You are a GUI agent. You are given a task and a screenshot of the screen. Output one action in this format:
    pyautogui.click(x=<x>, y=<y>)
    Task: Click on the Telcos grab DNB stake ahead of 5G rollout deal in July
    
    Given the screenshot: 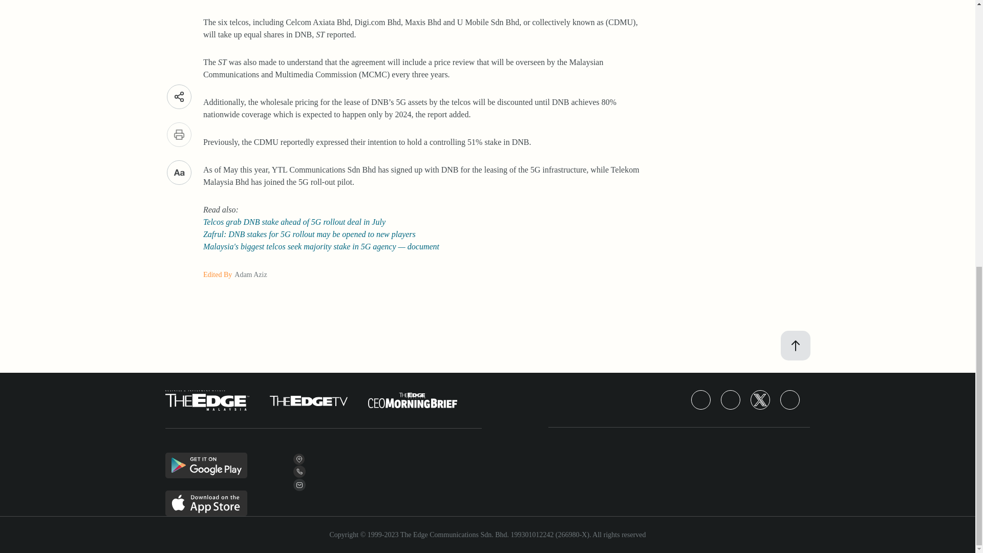 What is the action you would take?
    pyautogui.click(x=294, y=222)
    